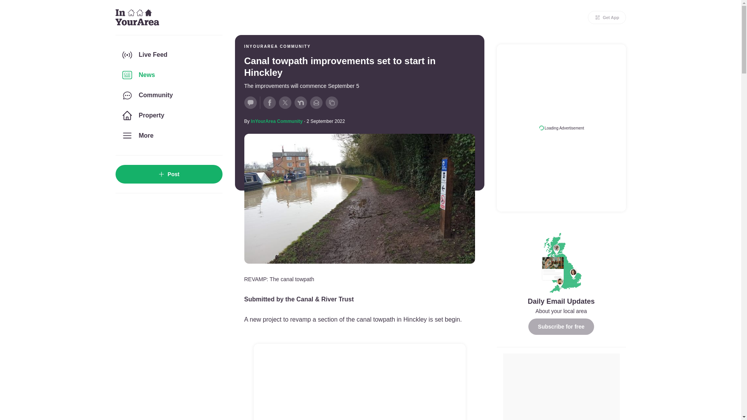 The height and width of the screenshot is (420, 747). Describe the element at coordinates (168, 115) in the screenshot. I see `Property` at that location.